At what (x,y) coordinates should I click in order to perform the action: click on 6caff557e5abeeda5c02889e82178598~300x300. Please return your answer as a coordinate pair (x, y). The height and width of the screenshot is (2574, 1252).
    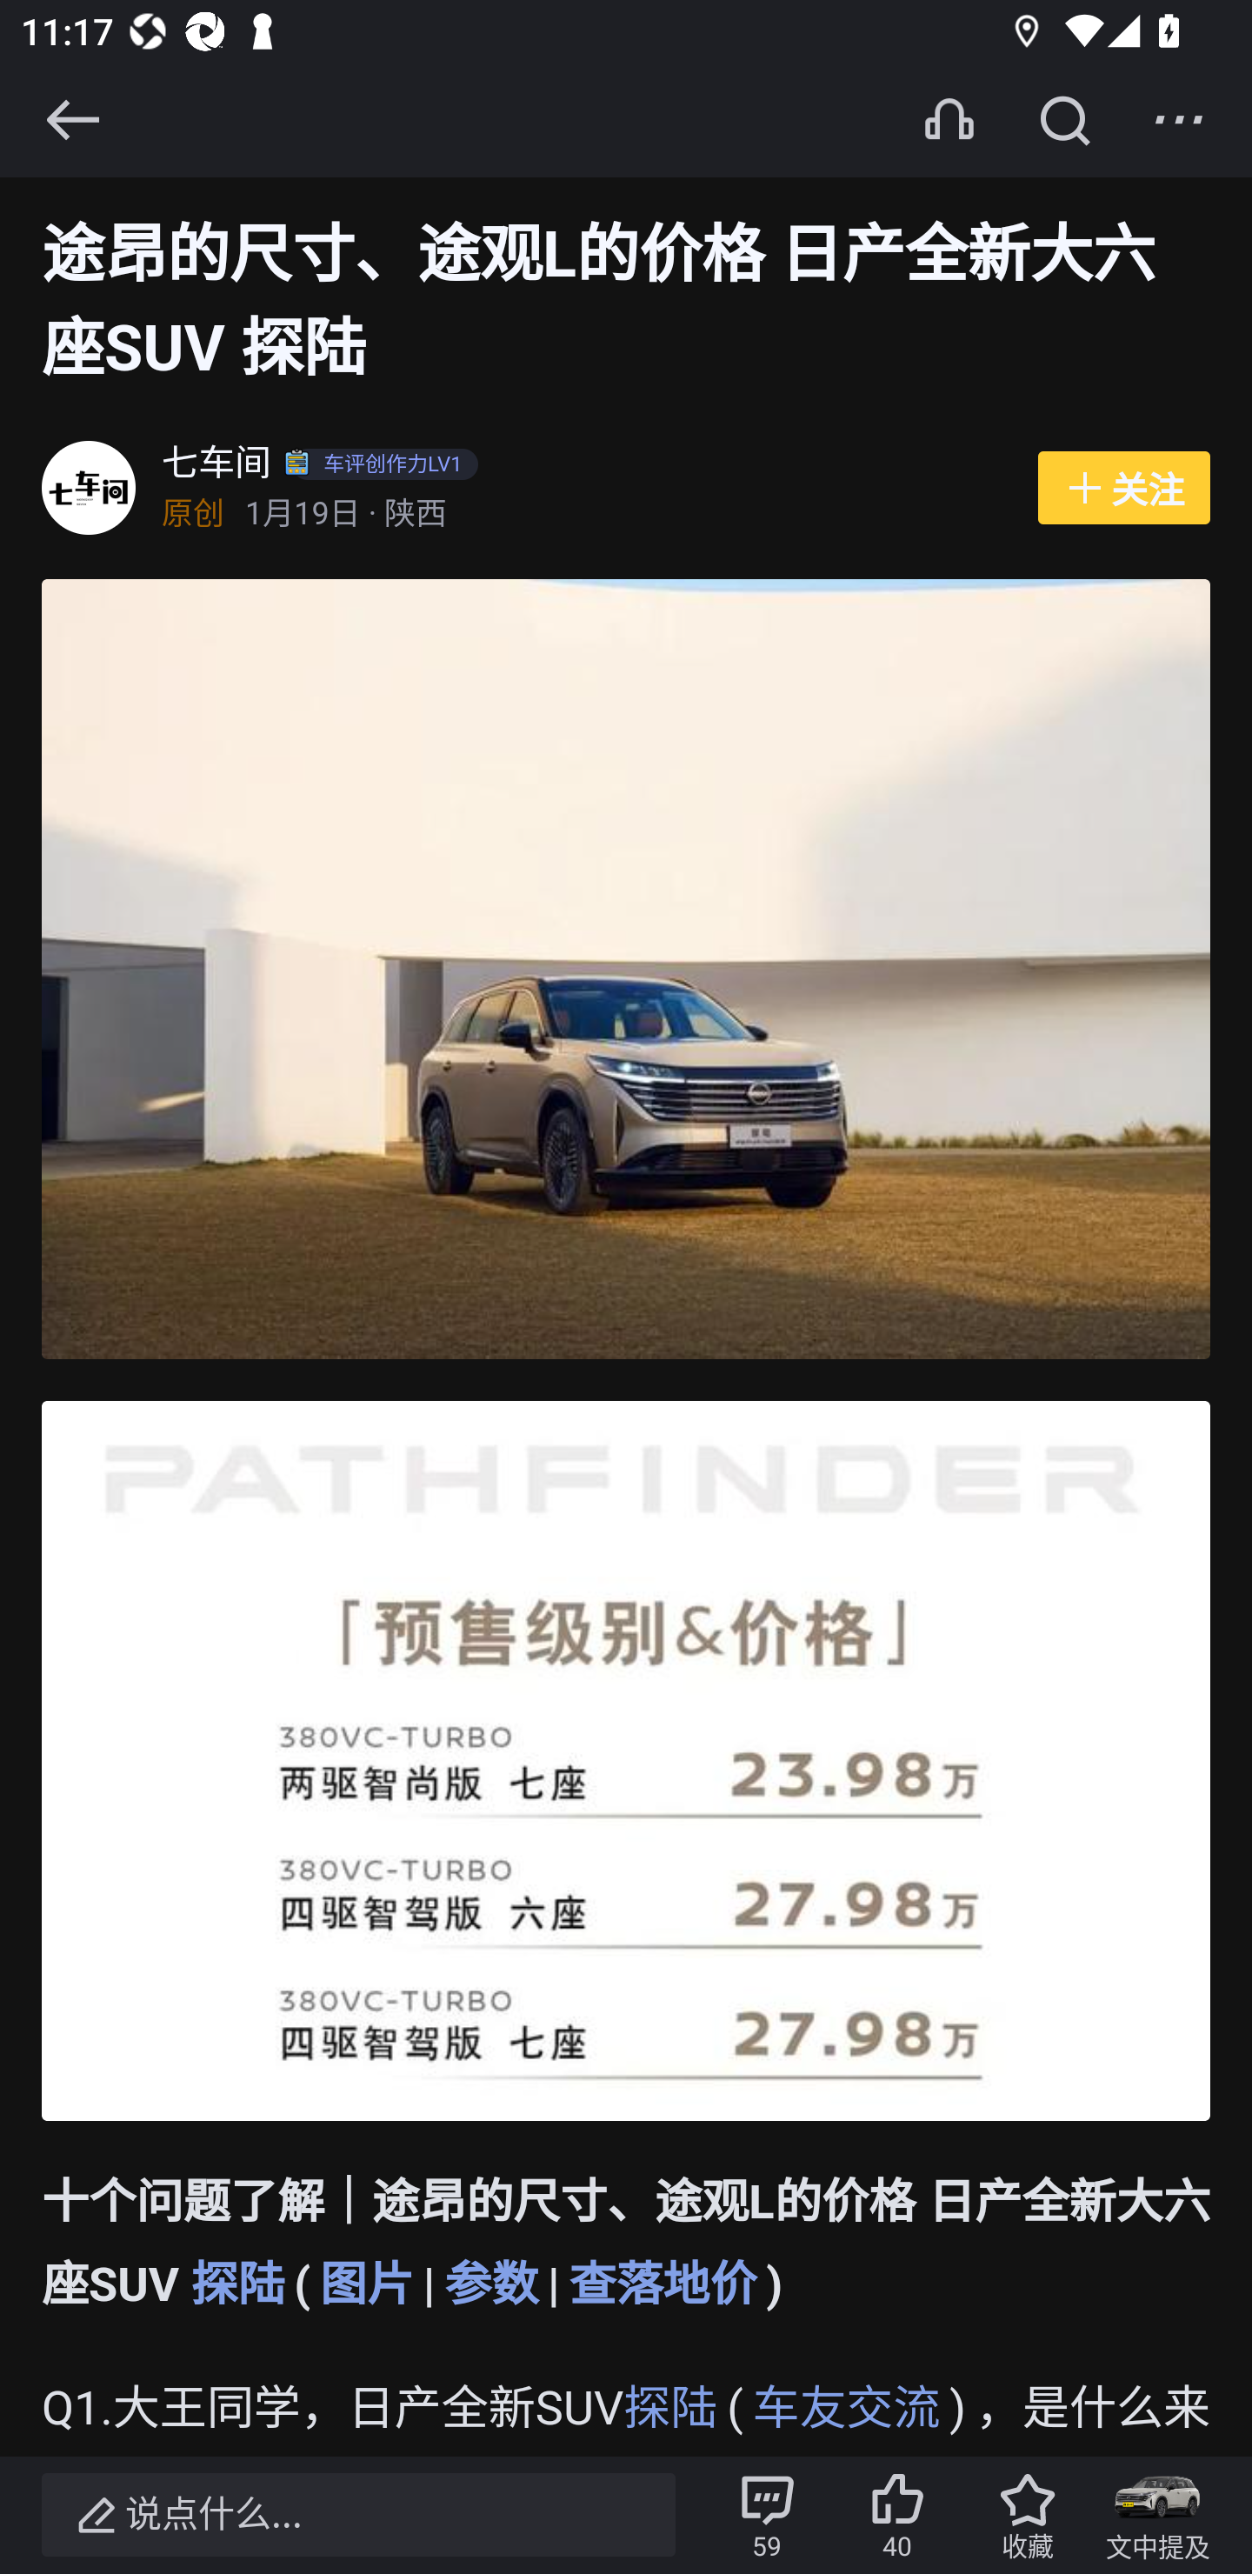
    Looking at the image, I should click on (88, 489).